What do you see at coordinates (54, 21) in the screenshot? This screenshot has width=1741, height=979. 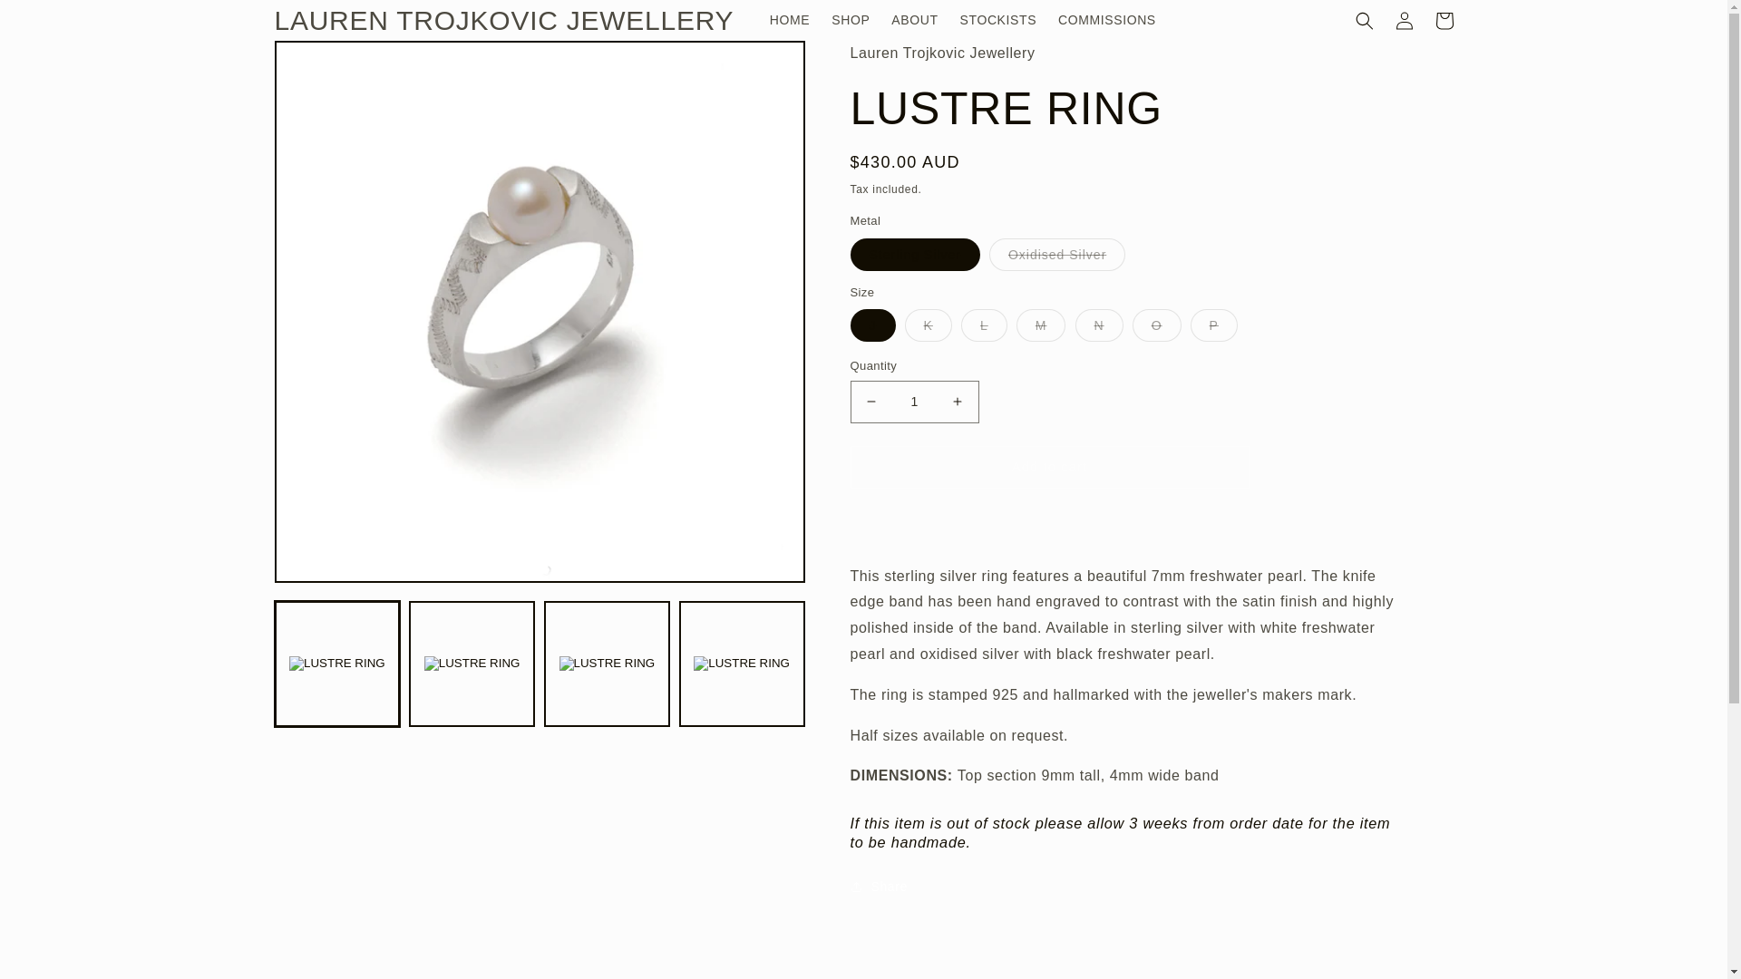 I see `Skip to content` at bounding box center [54, 21].